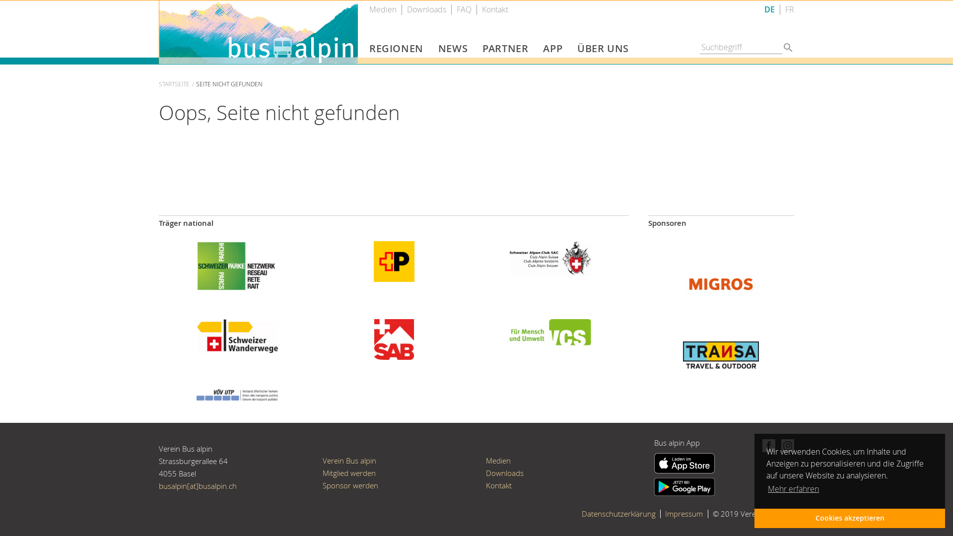 This screenshot has width=953, height=536. What do you see at coordinates (174, 84) in the screenshot?
I see `STARTSEITE` at bounding box center [174, 84].